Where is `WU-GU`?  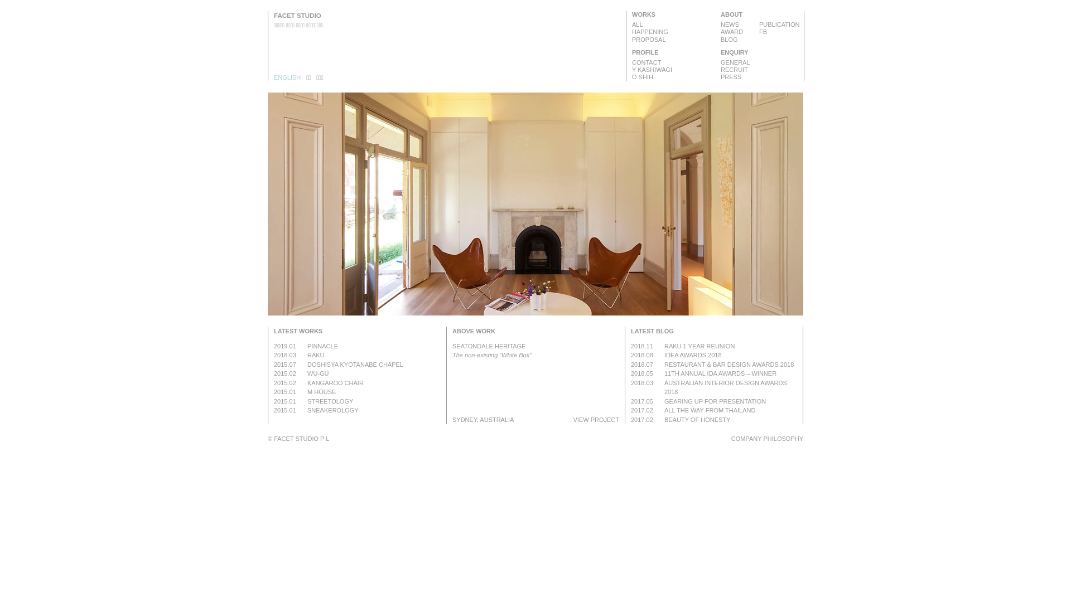
WU-GU is located at coordinates (374, 373).